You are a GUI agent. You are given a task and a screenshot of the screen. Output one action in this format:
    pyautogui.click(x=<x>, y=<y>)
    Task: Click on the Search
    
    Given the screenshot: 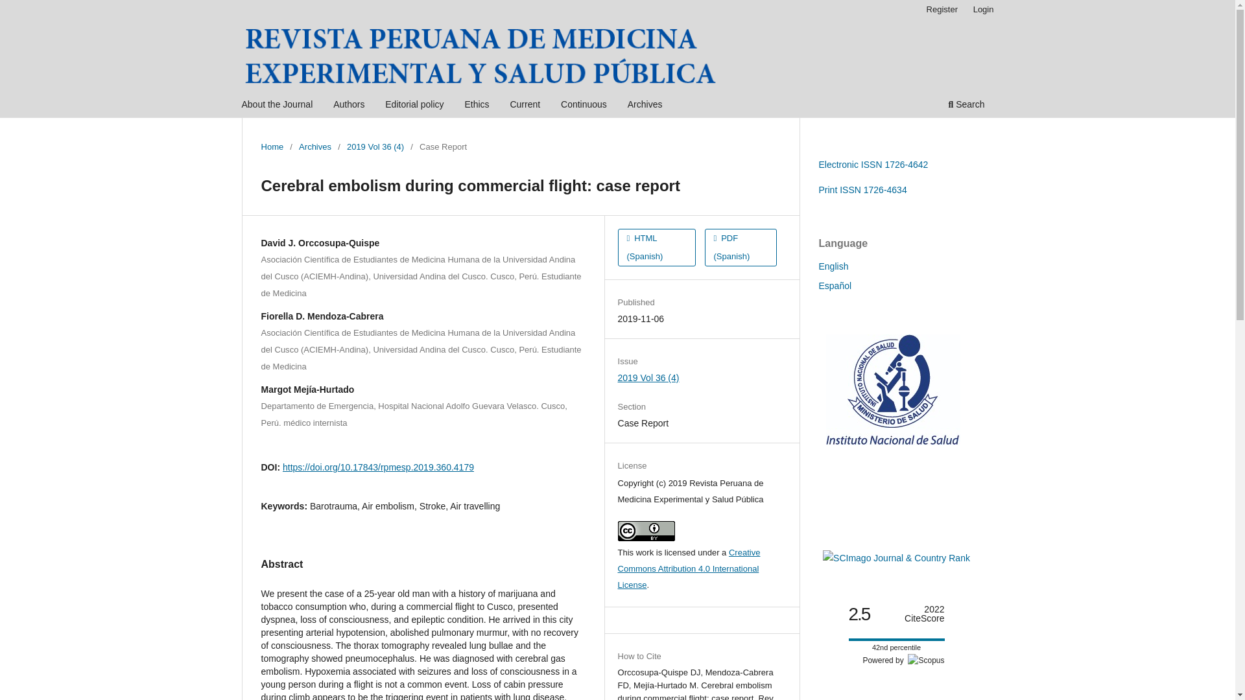 What is the action you would take?
    pyautogui.click(x=966, y=106)
    